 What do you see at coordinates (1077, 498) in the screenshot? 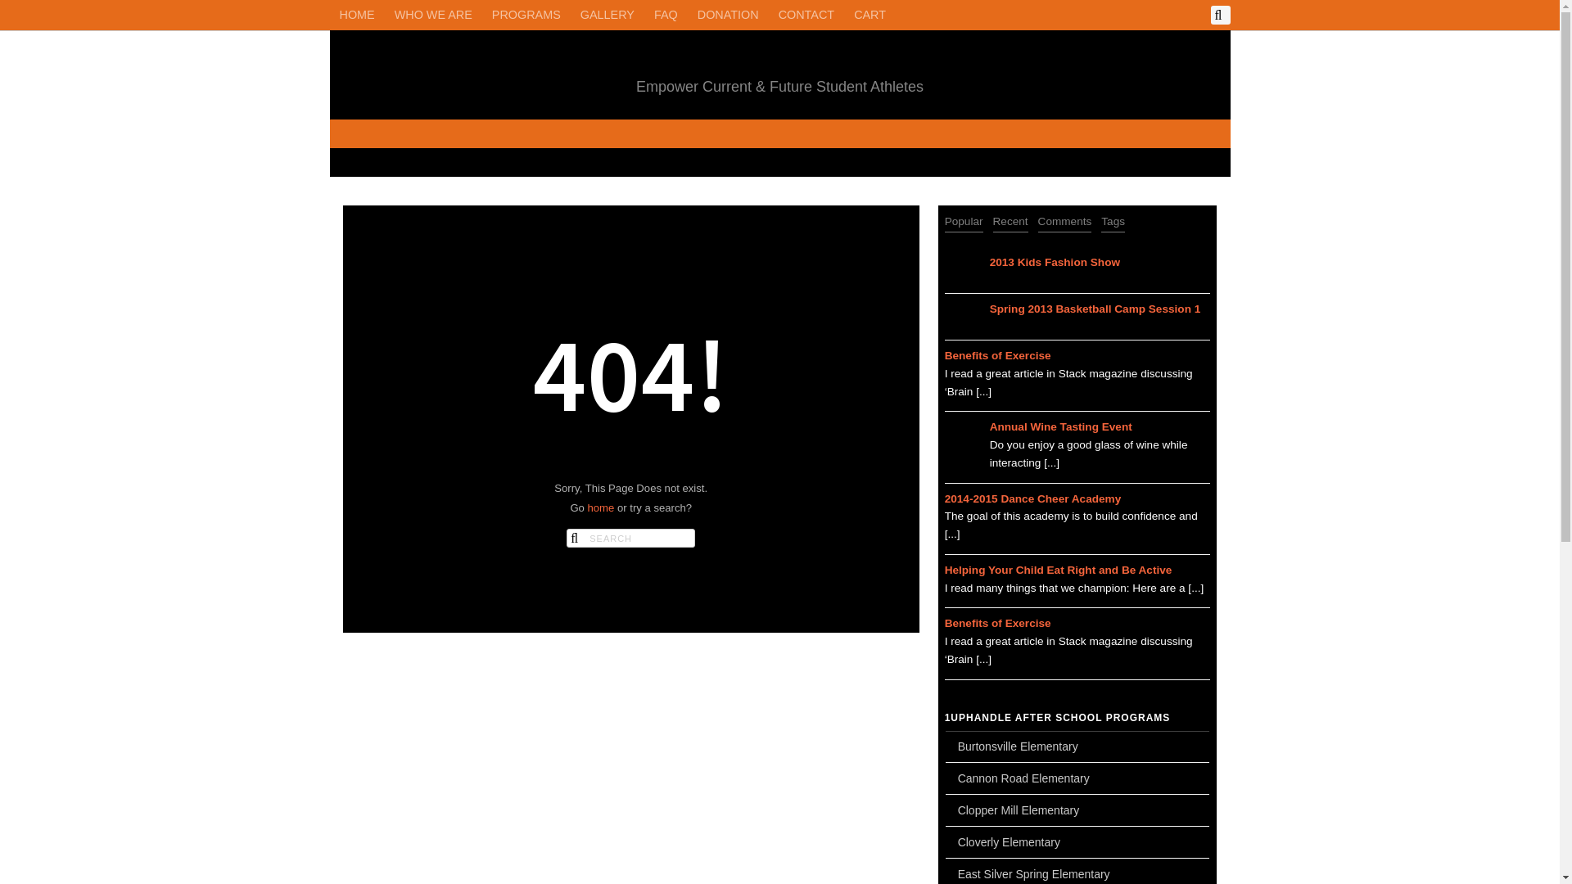
I see `2014-2015 Dance Cheer Academy` at bounding box center [1077, 498].